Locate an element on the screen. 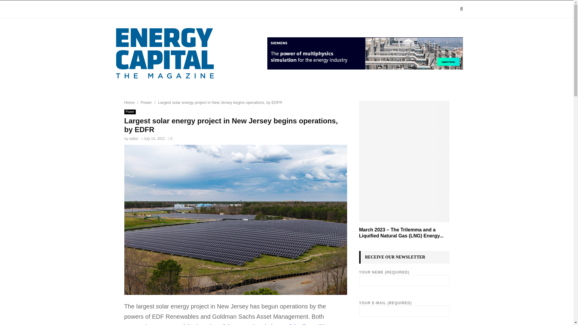  HOME is located at coordinates (122, 9).